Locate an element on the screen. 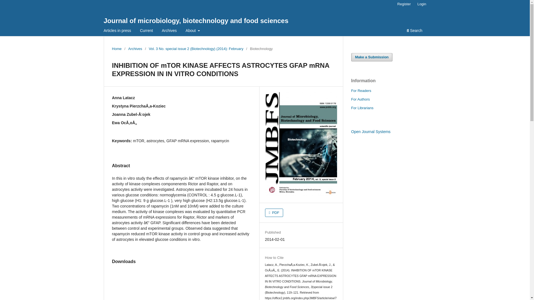  Current is located at coordinates (146, 31).